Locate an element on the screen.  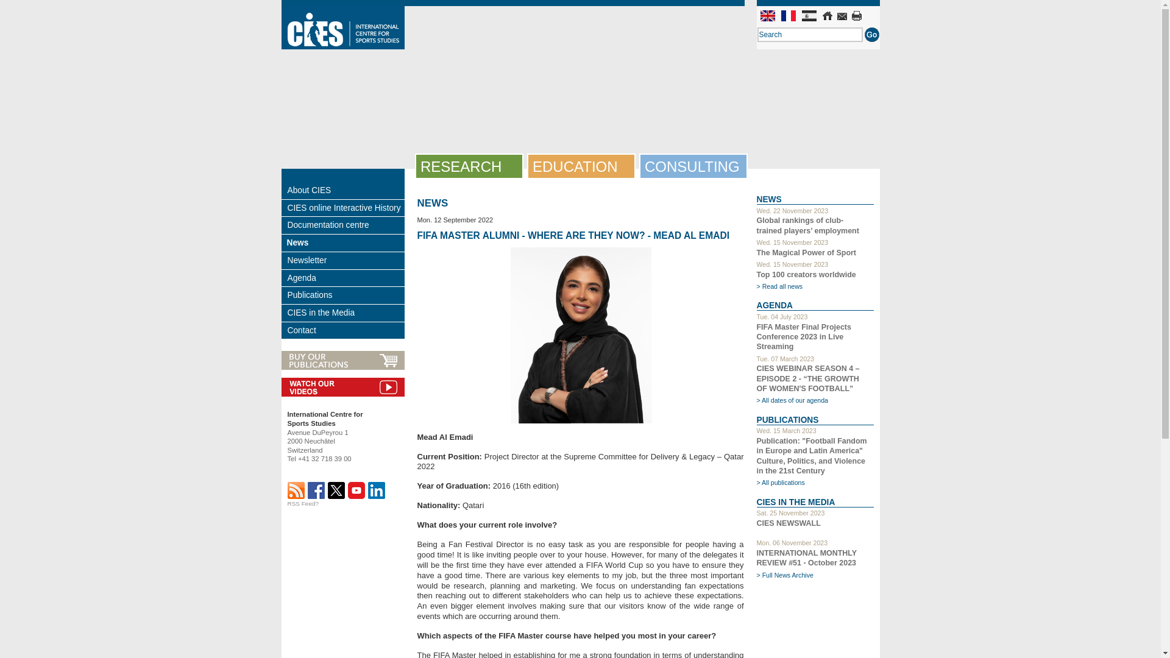
Contact is located at coordinates (842, 16).